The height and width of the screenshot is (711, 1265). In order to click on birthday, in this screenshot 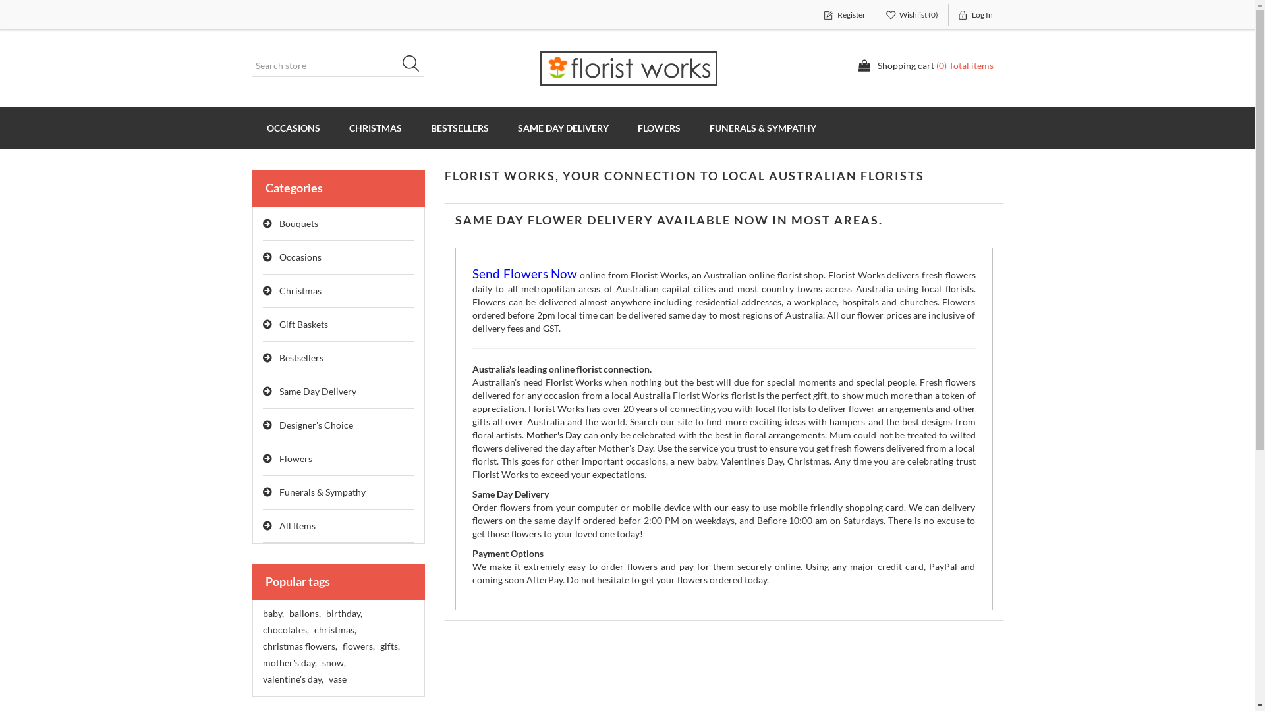, I will do `click(343, 614)`.